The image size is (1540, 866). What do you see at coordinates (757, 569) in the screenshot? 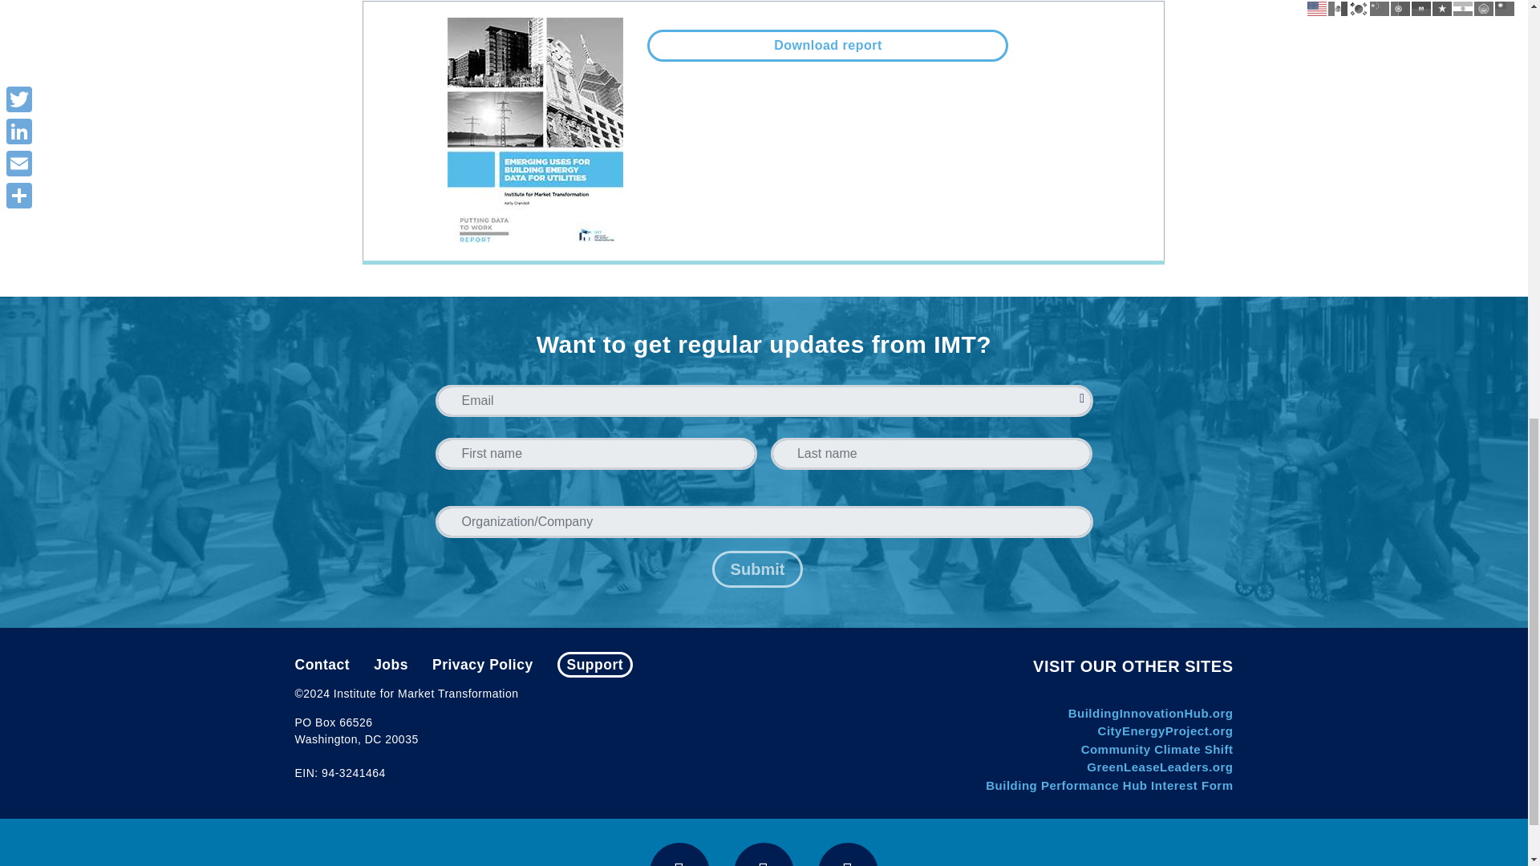
I see `Submit` at bounding box center [757, 569].